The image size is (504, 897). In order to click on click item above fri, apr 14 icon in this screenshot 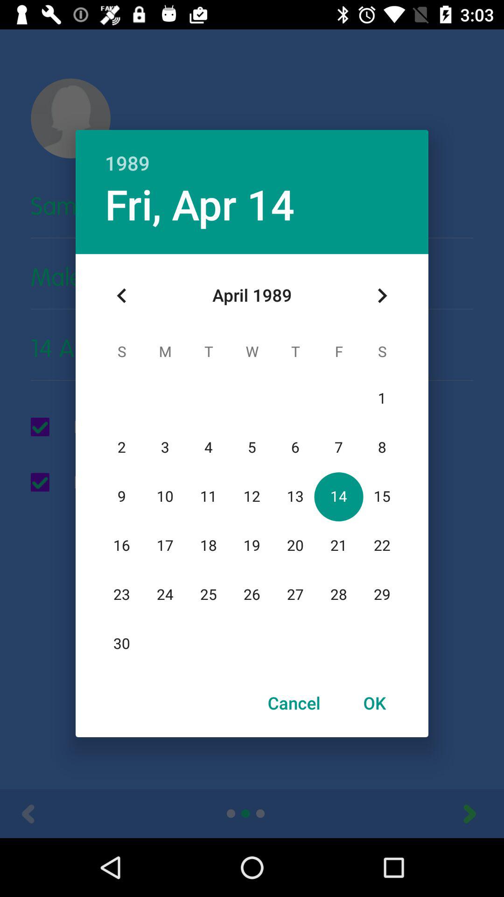, I will do `click(252, 153)`.